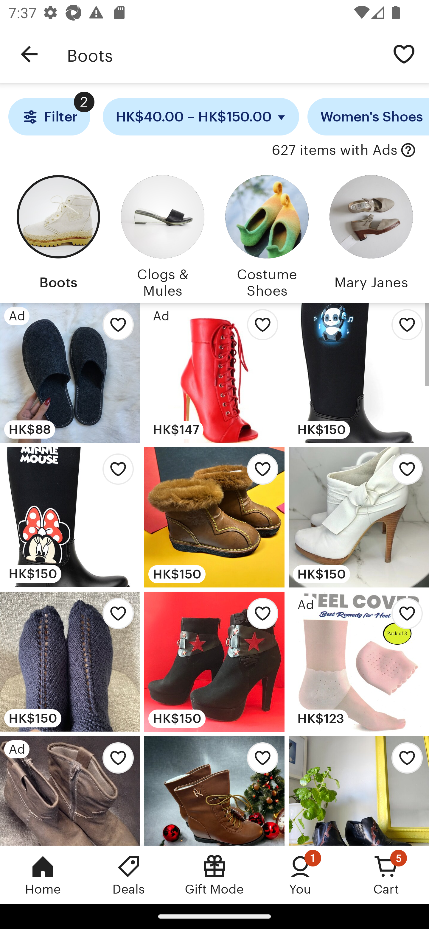 This screenshot has width=429, height=929. What do you see at coordinates (259, 328) in the screenshot?
I see `Add Katrina Peep Toe-Red to favorites` at bounding box center [259, 328].